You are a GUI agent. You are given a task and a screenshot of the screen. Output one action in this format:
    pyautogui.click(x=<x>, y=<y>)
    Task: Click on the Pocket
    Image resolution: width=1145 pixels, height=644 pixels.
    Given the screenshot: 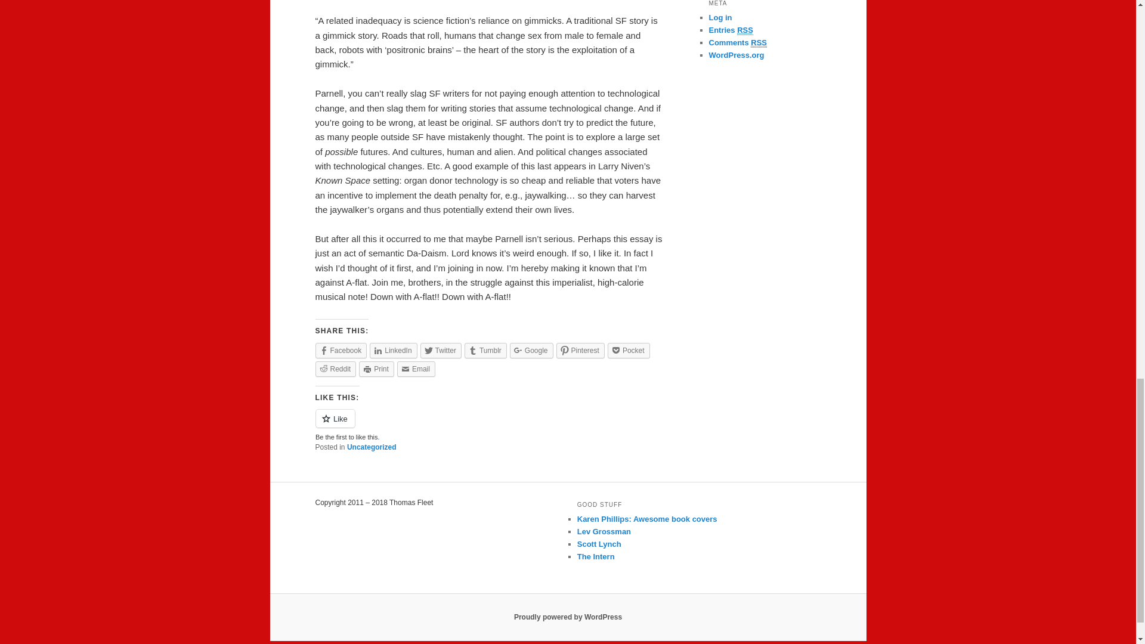 What is the action you would take?
    pyautogui.click(x=629, y=350)
    